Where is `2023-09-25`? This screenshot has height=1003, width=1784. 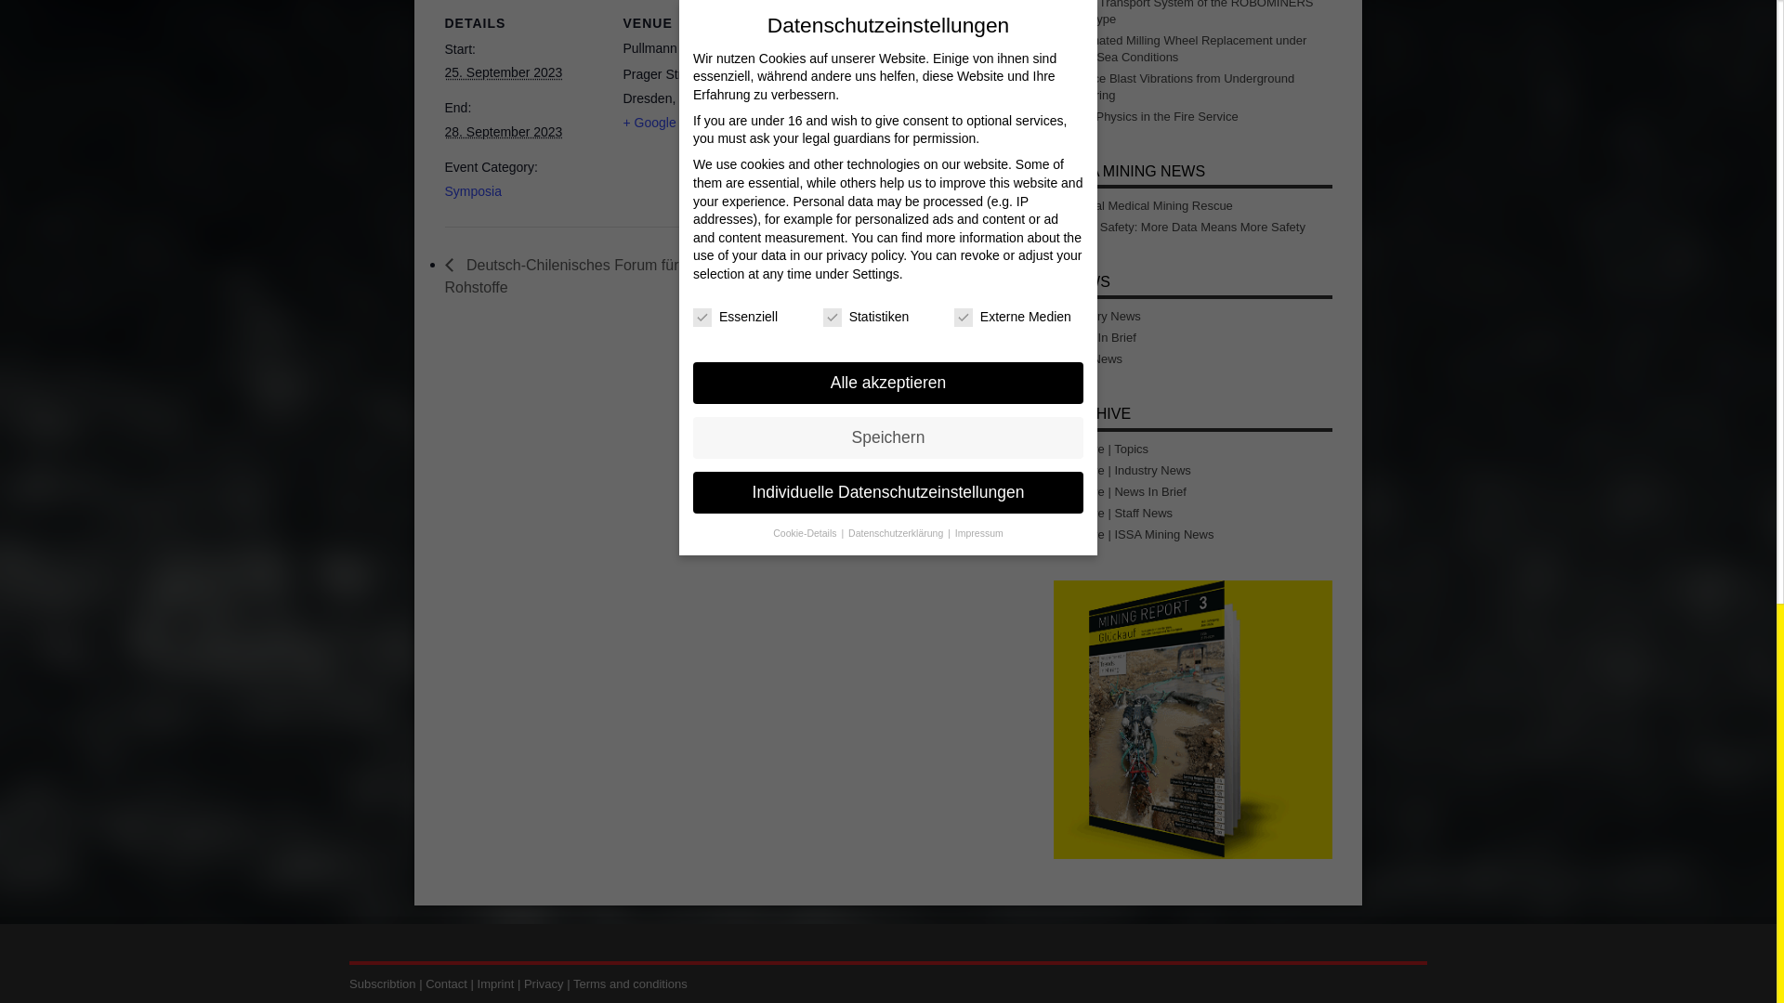 2023-09-25 is located at coordinates (503, 72).